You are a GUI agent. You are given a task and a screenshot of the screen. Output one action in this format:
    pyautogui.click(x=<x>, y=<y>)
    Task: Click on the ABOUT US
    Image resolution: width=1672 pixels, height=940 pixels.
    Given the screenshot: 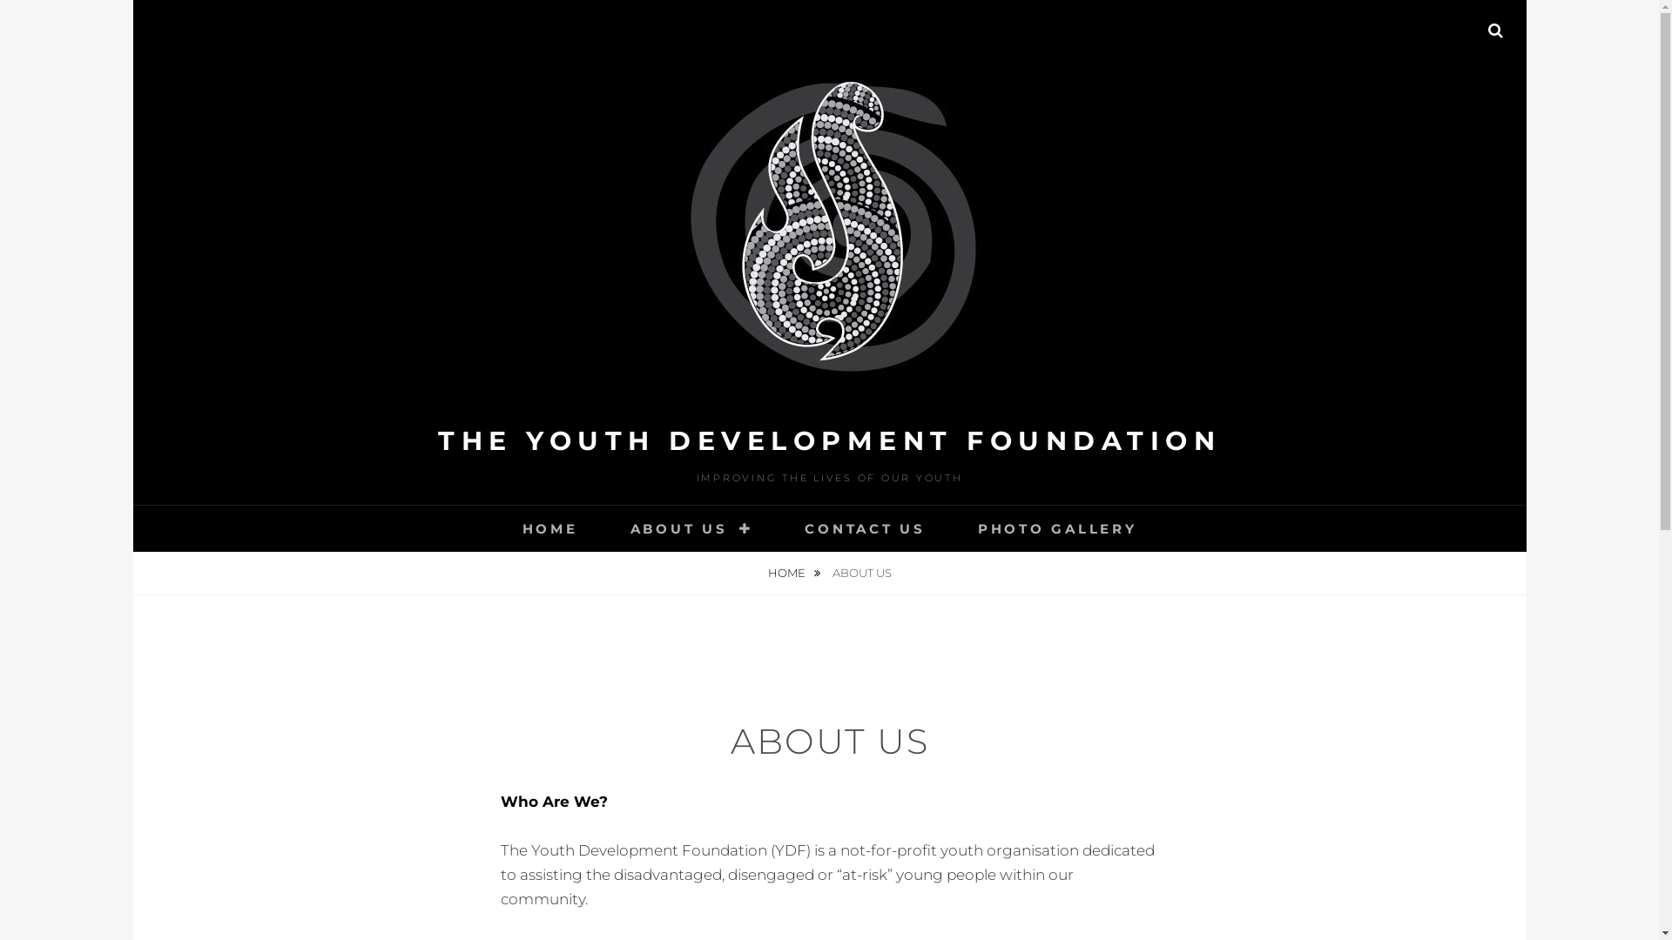 What is the action you would take?
    pyautogui.click(x=691, y=529)
    